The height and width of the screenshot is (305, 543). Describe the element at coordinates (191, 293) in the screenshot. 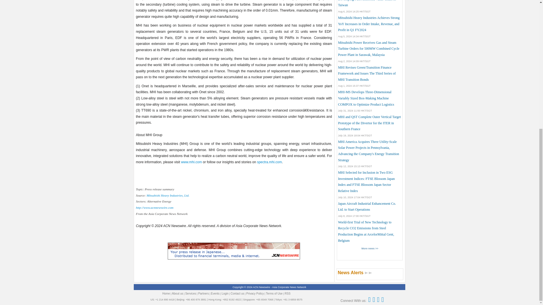

I see `Services` at that location.